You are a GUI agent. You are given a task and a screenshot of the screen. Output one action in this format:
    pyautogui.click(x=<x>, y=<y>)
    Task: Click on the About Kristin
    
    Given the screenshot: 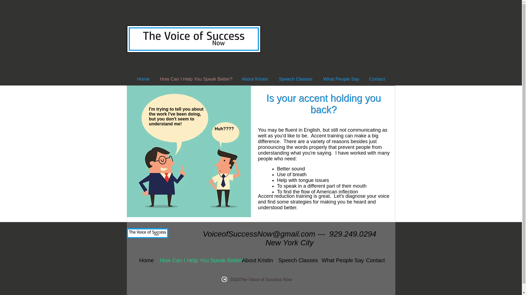 What is the action you would take?
    pyautogui.click(x=255, y=79)
    